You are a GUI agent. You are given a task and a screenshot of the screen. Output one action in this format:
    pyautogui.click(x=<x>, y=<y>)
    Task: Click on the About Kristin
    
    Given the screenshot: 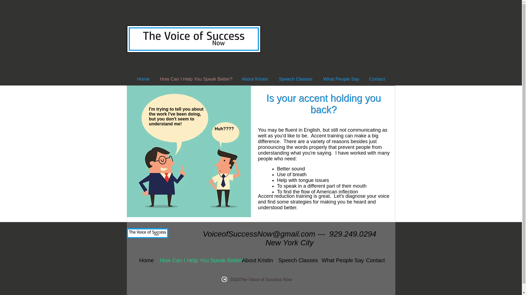 What is the action you would take?
    pyautogui.click(x=255, y=79)
    